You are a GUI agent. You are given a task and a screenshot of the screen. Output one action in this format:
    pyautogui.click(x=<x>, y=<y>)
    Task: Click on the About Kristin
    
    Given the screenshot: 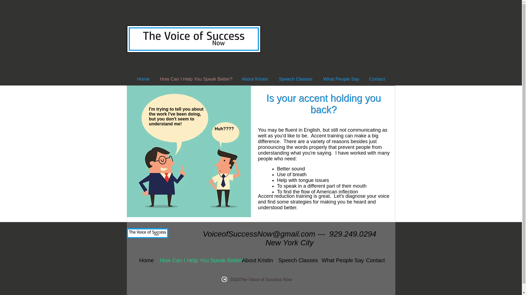 What is the action you would take?
    pyautogui.click(x=255, y=79)
    